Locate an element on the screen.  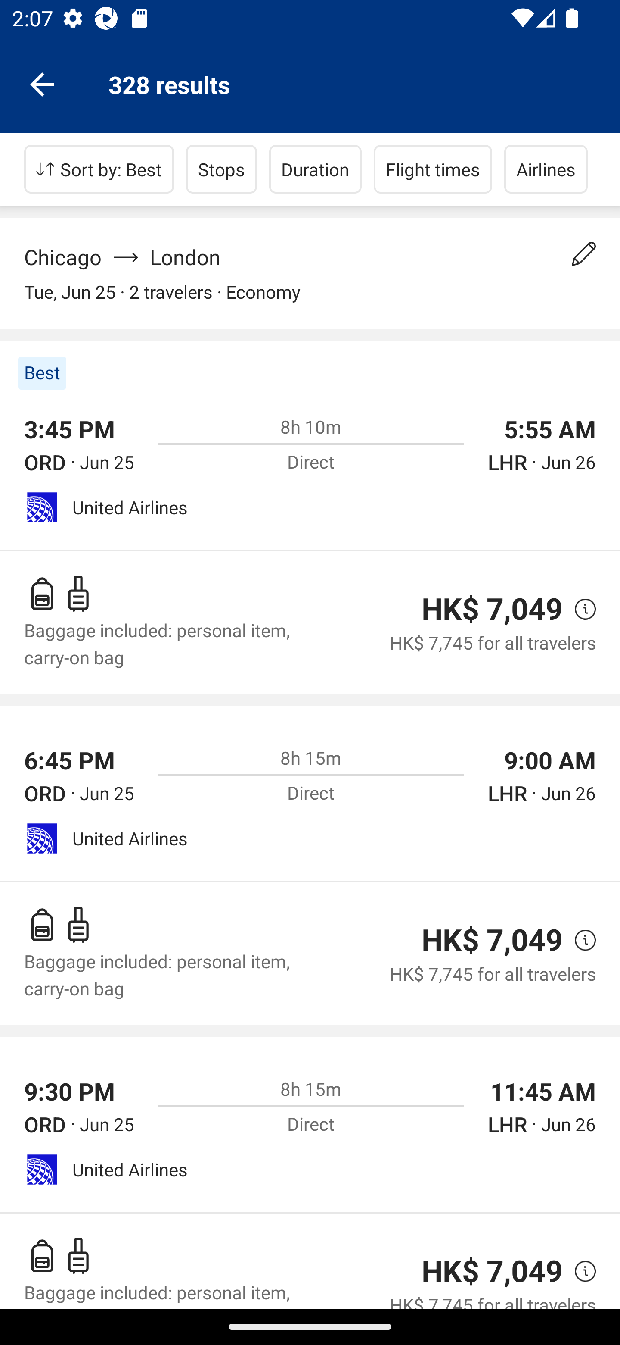
Stops is located at coordinates (221, 169).